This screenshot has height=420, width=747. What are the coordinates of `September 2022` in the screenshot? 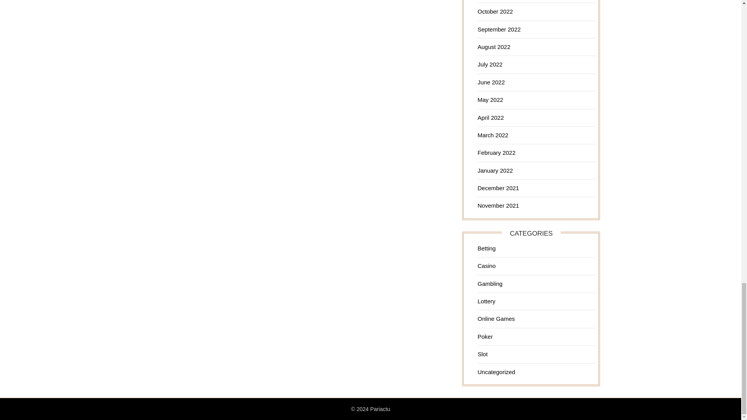 It's located at (499, 29).